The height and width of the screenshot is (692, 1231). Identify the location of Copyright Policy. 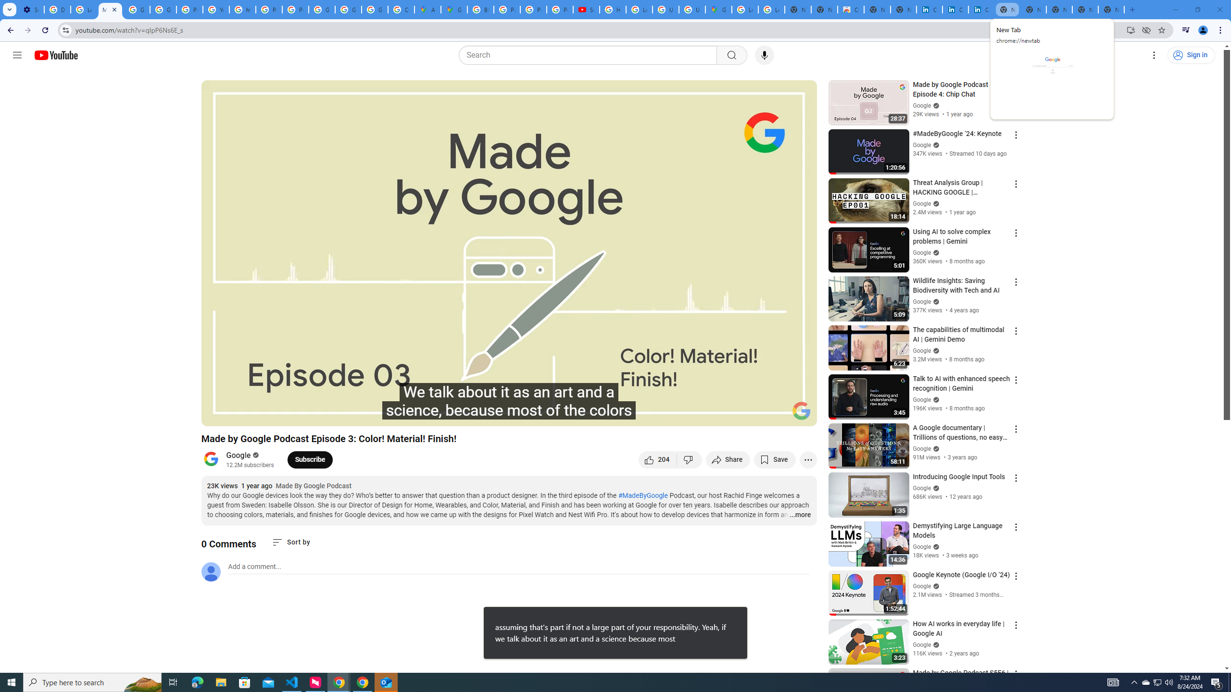
(981, 10).